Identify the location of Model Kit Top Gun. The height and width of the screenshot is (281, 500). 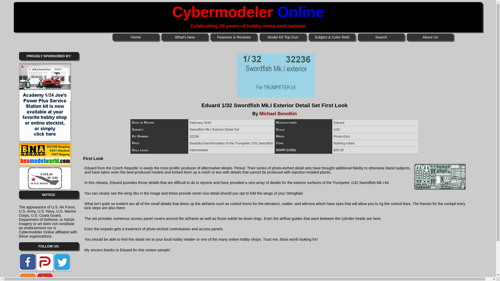
(283, 37).